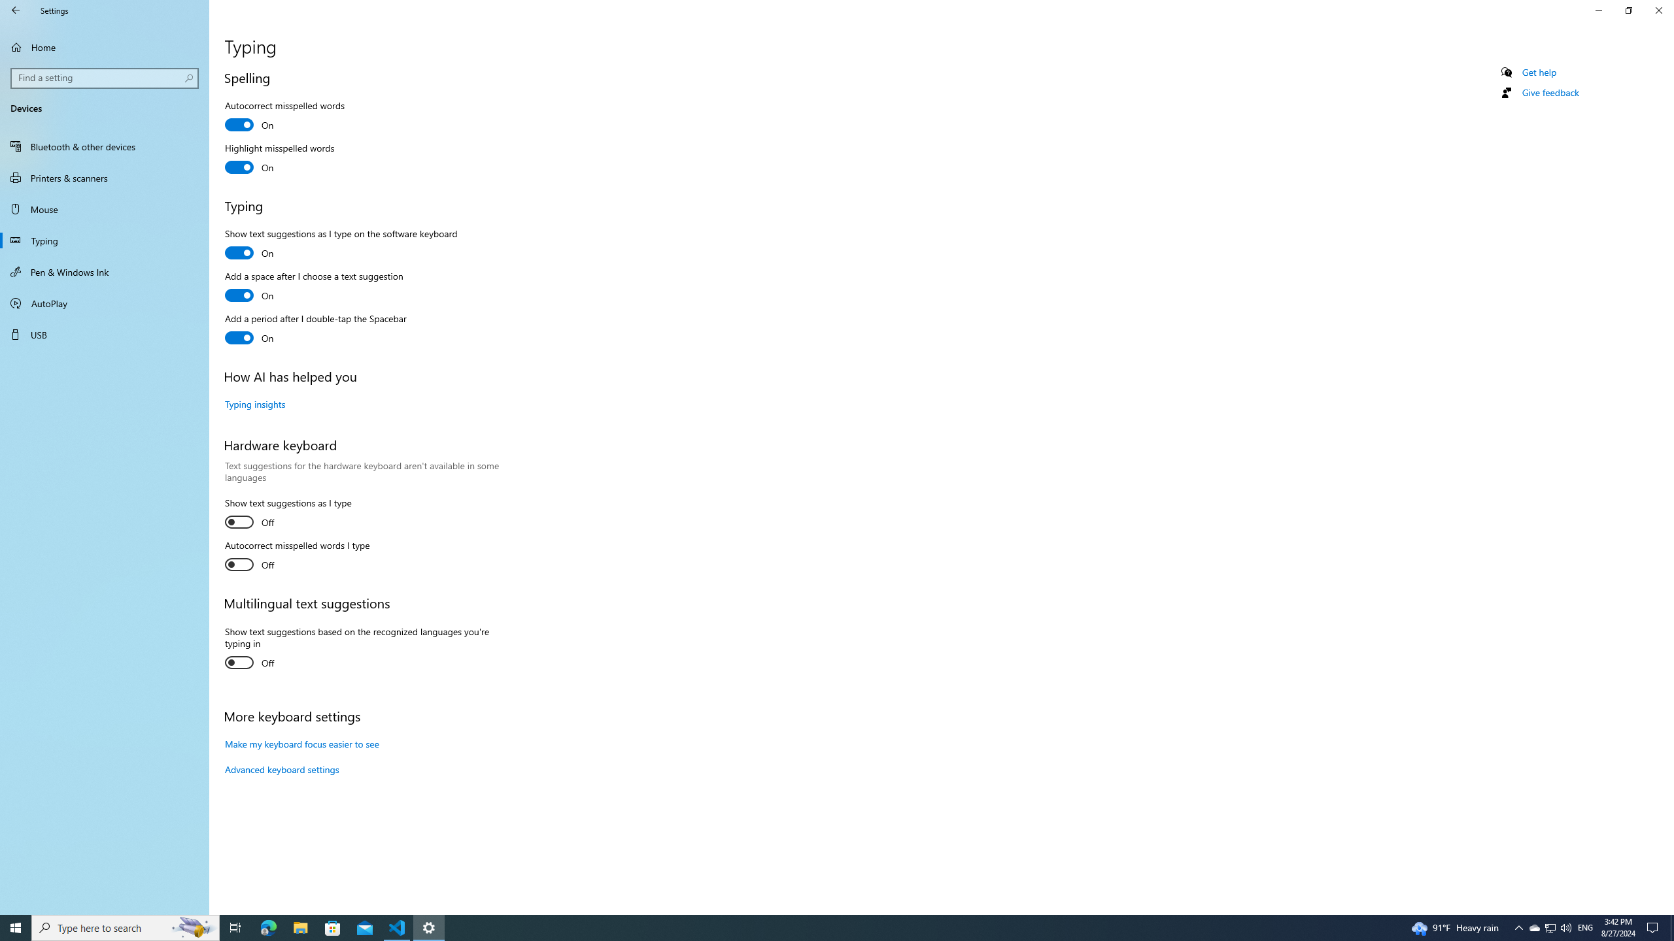 The width and height of the screenshot is (1674, 941). I want to click on Close Settings, so click(1658, 10).